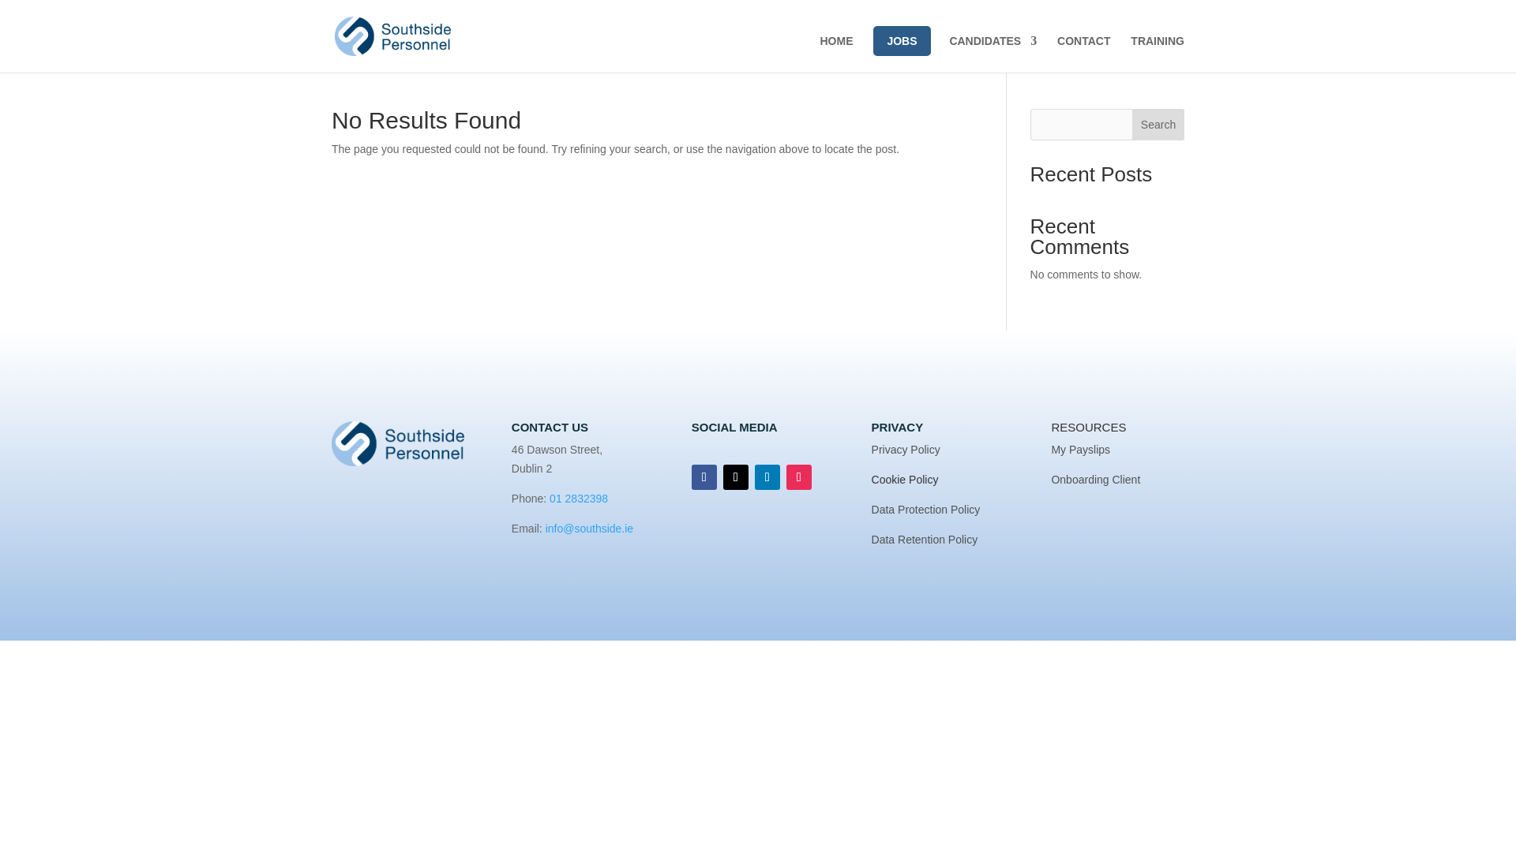 This screenshot has height=852, width=1516. I want to click on Follow on Facebook, so click(704, 476).